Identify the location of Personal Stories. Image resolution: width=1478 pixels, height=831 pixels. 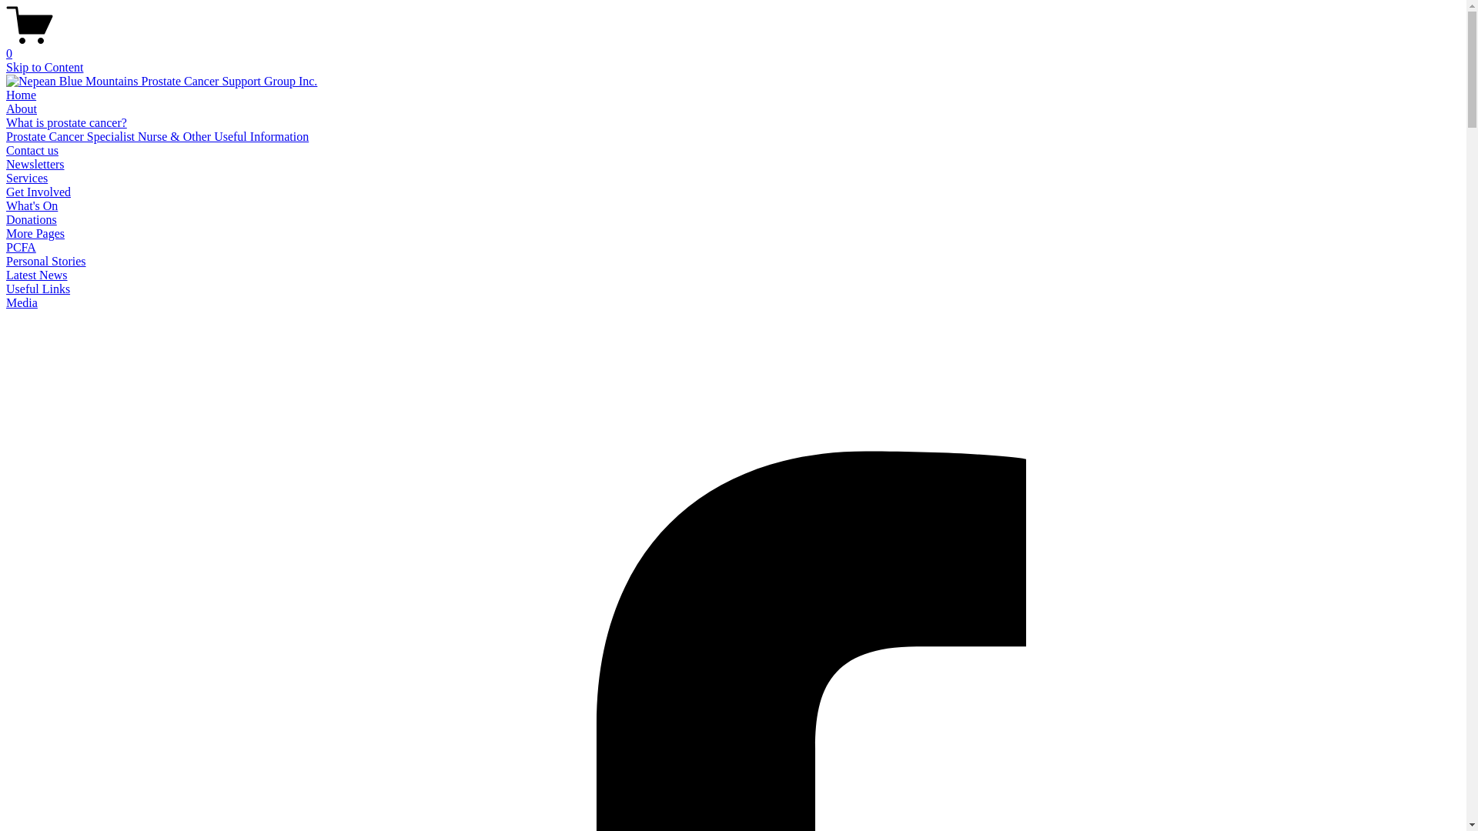
(46, 262).